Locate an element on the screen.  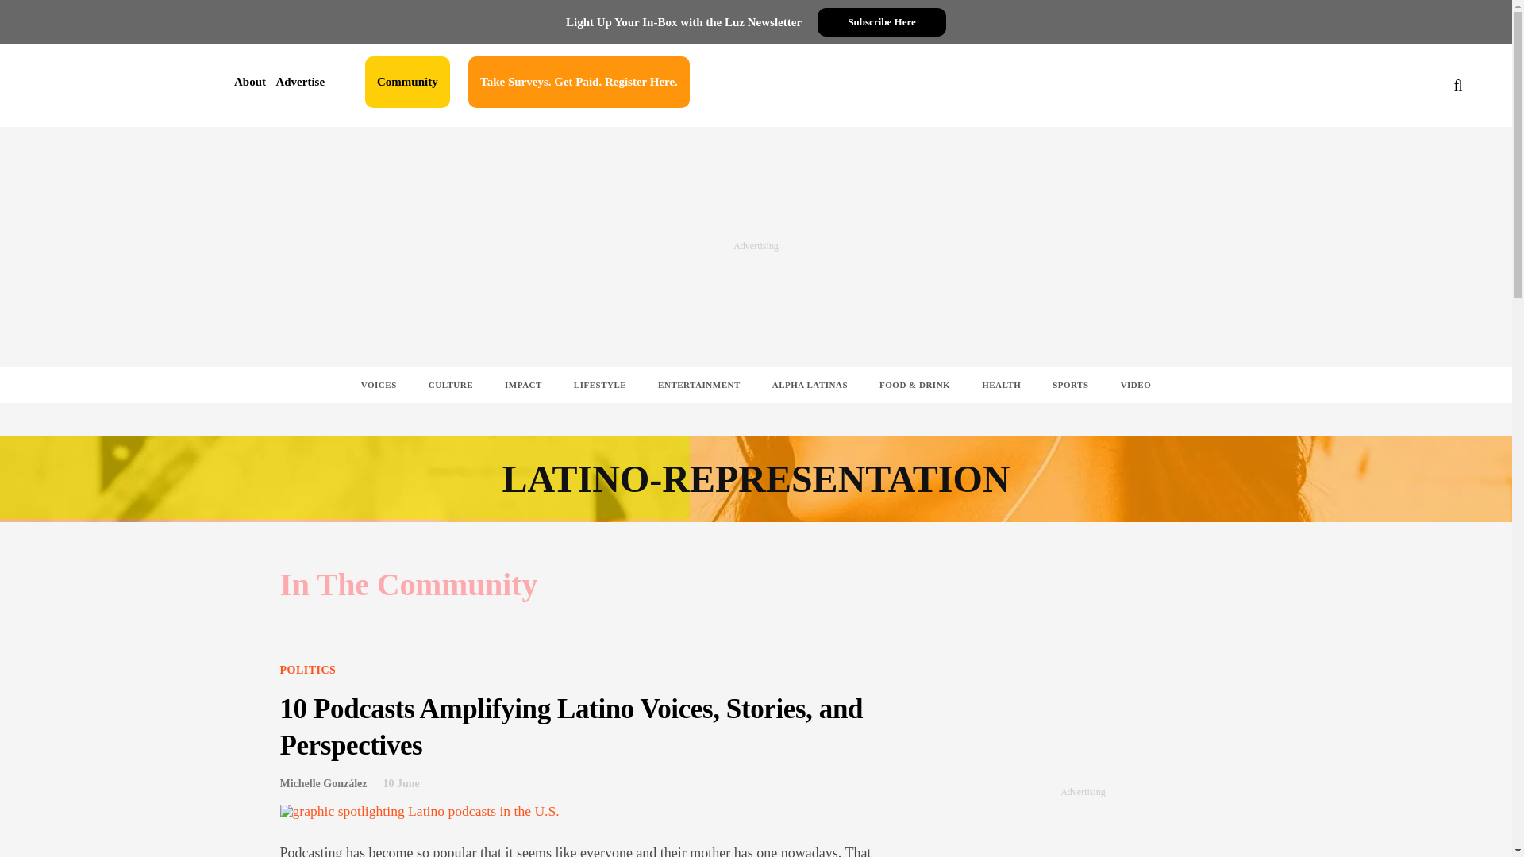
HEALTH is located at coordinates (1001, 384).